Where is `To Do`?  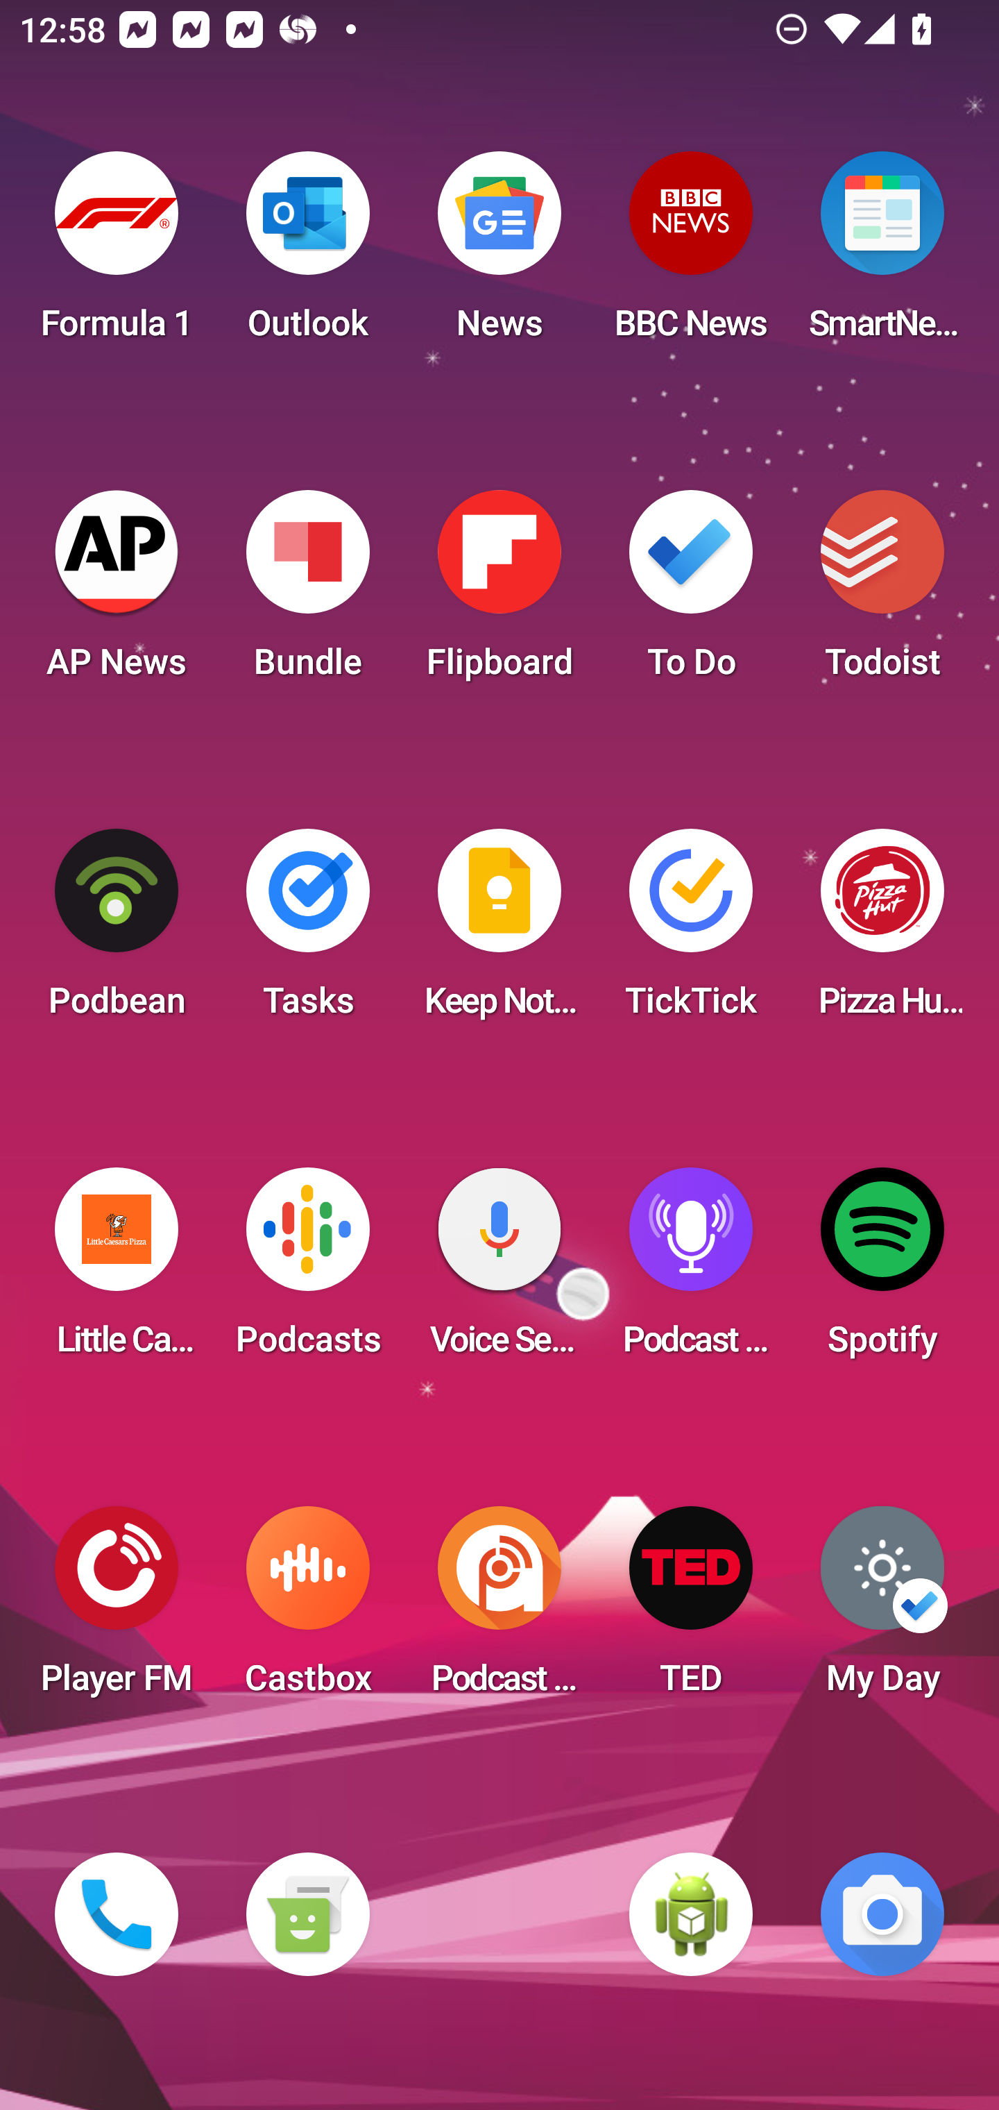 To Do is located at coordinates (691, 593).